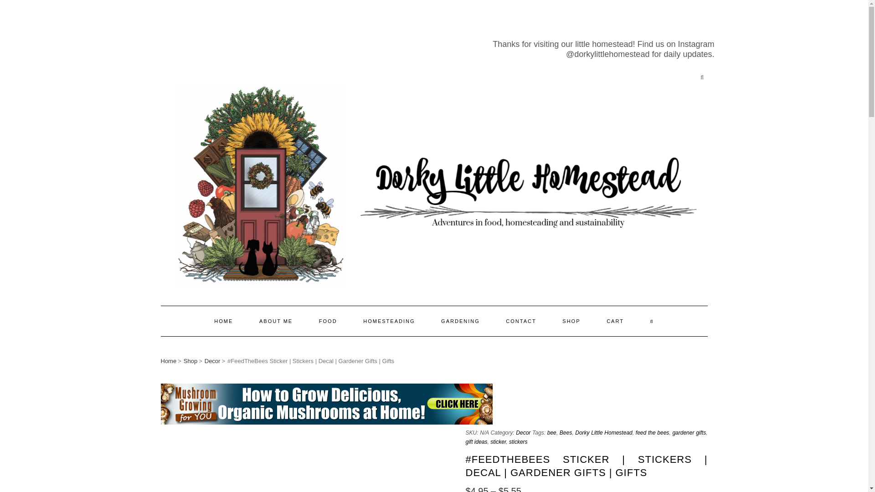  What do you see at coordinates (168, 361) in the screenshot?
I see `Home` at bounding box center [168, 361].